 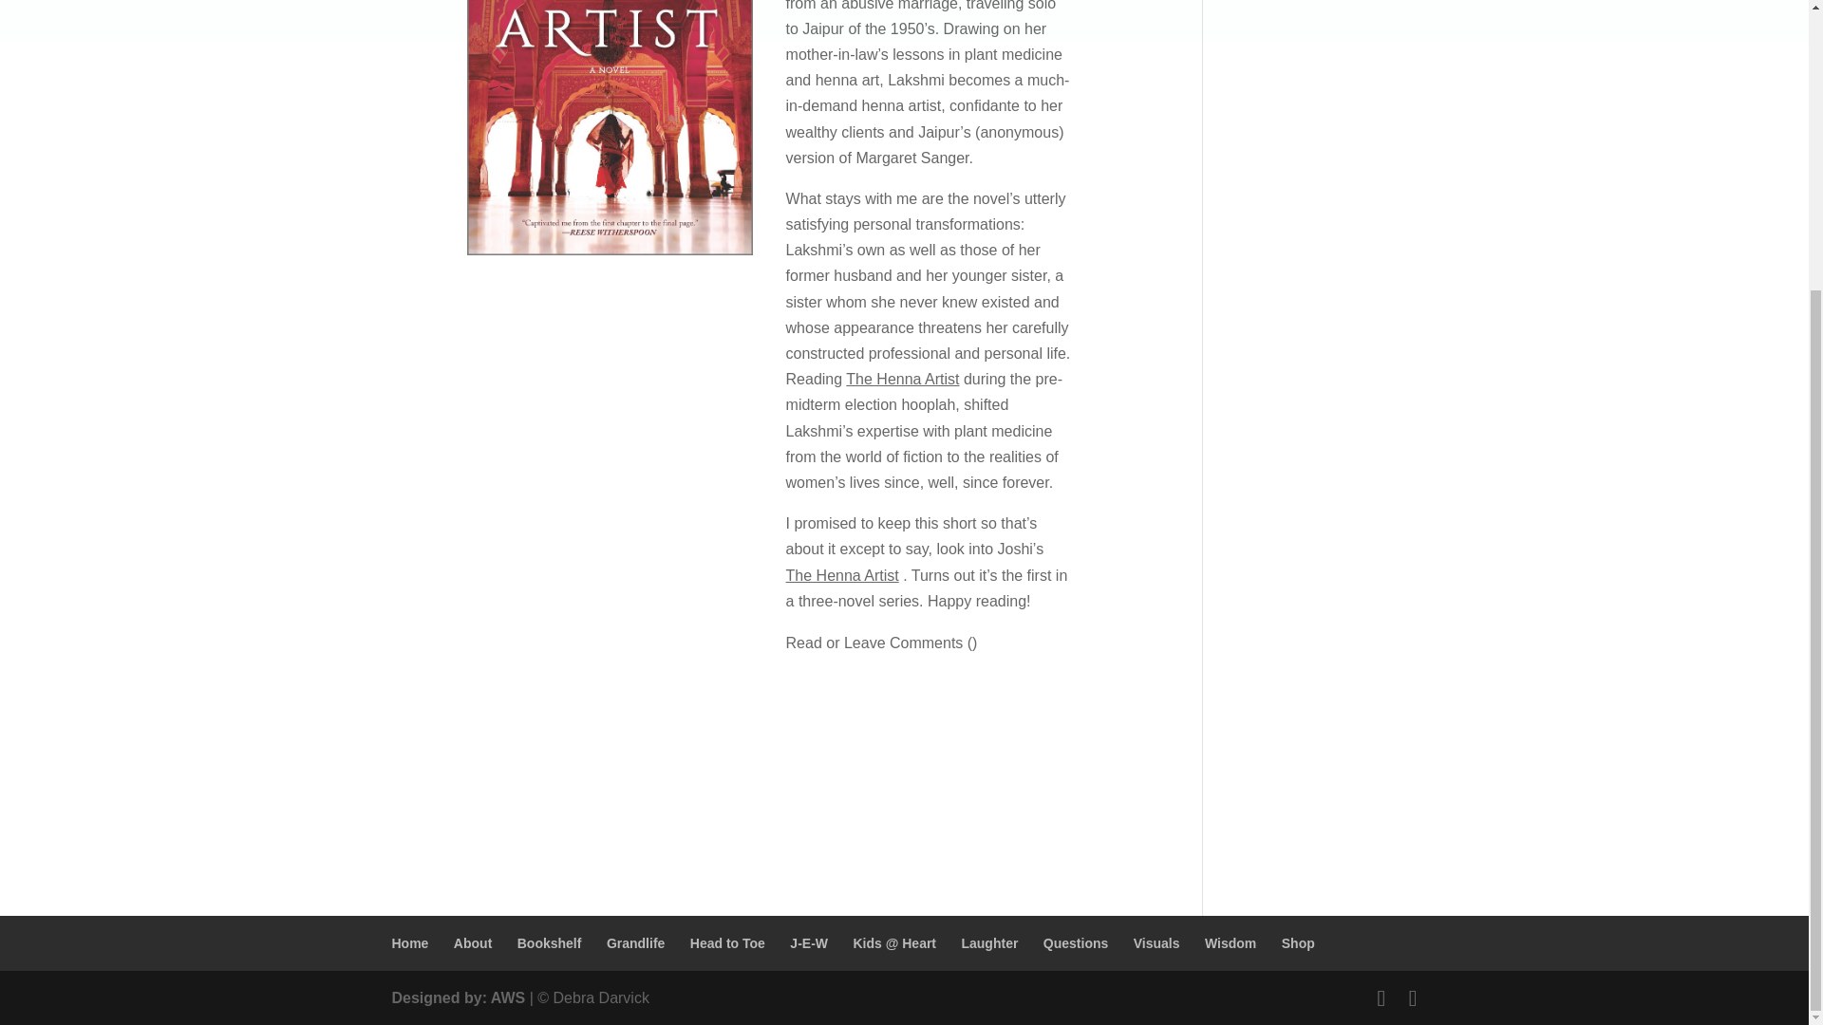 I want to click on Grandlife, so click(x=636, y=943).